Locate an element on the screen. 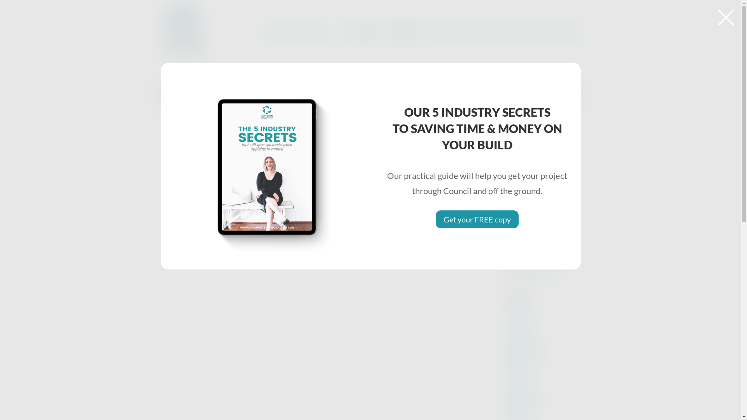 The width and height of the screenshot is (747, 420). September 2022 is located at coordinates (524, 359).